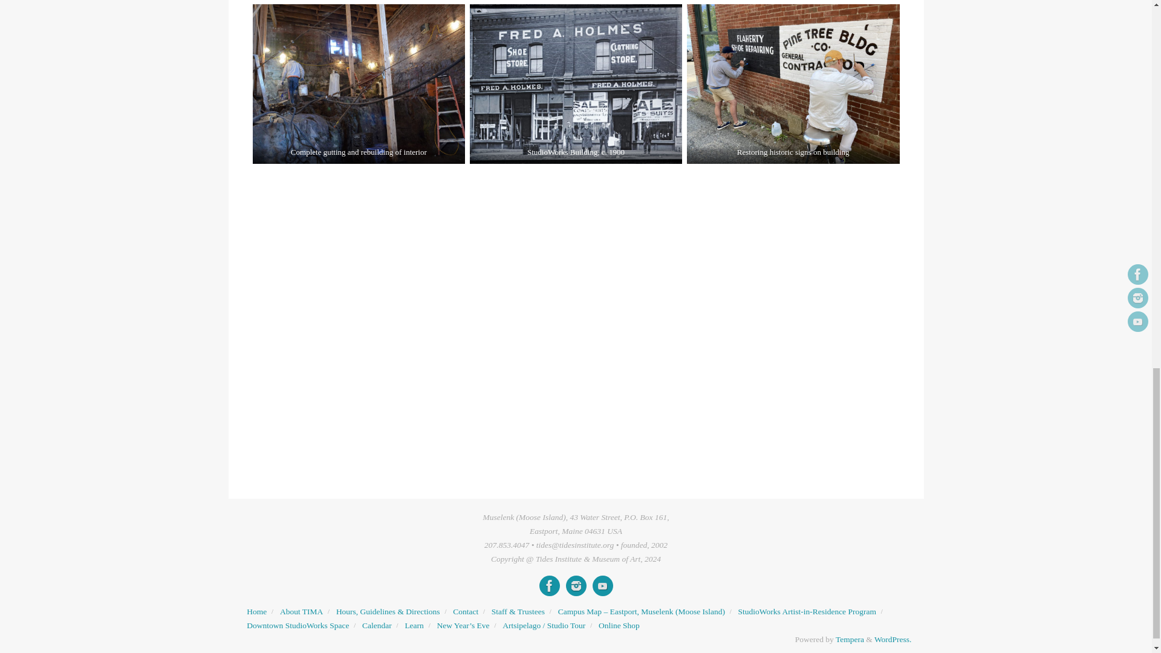 The height and width of the screenshot is (653, 1161). Describe the element at coordinates (576, 585) in the screenshot. I see `Instagram` at that location.